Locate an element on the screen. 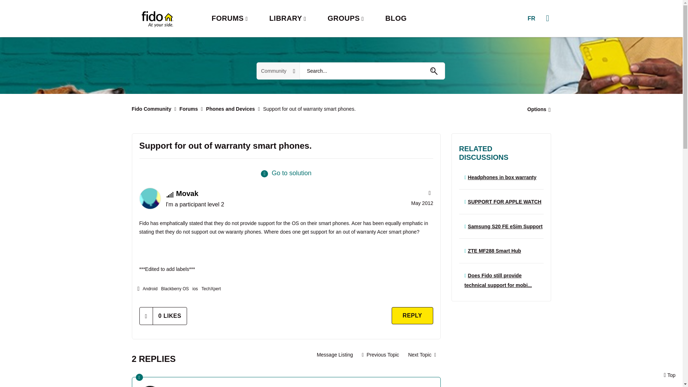 This screenshot has height=387, width=688. Show option menu is located at coordinates (429, 193).